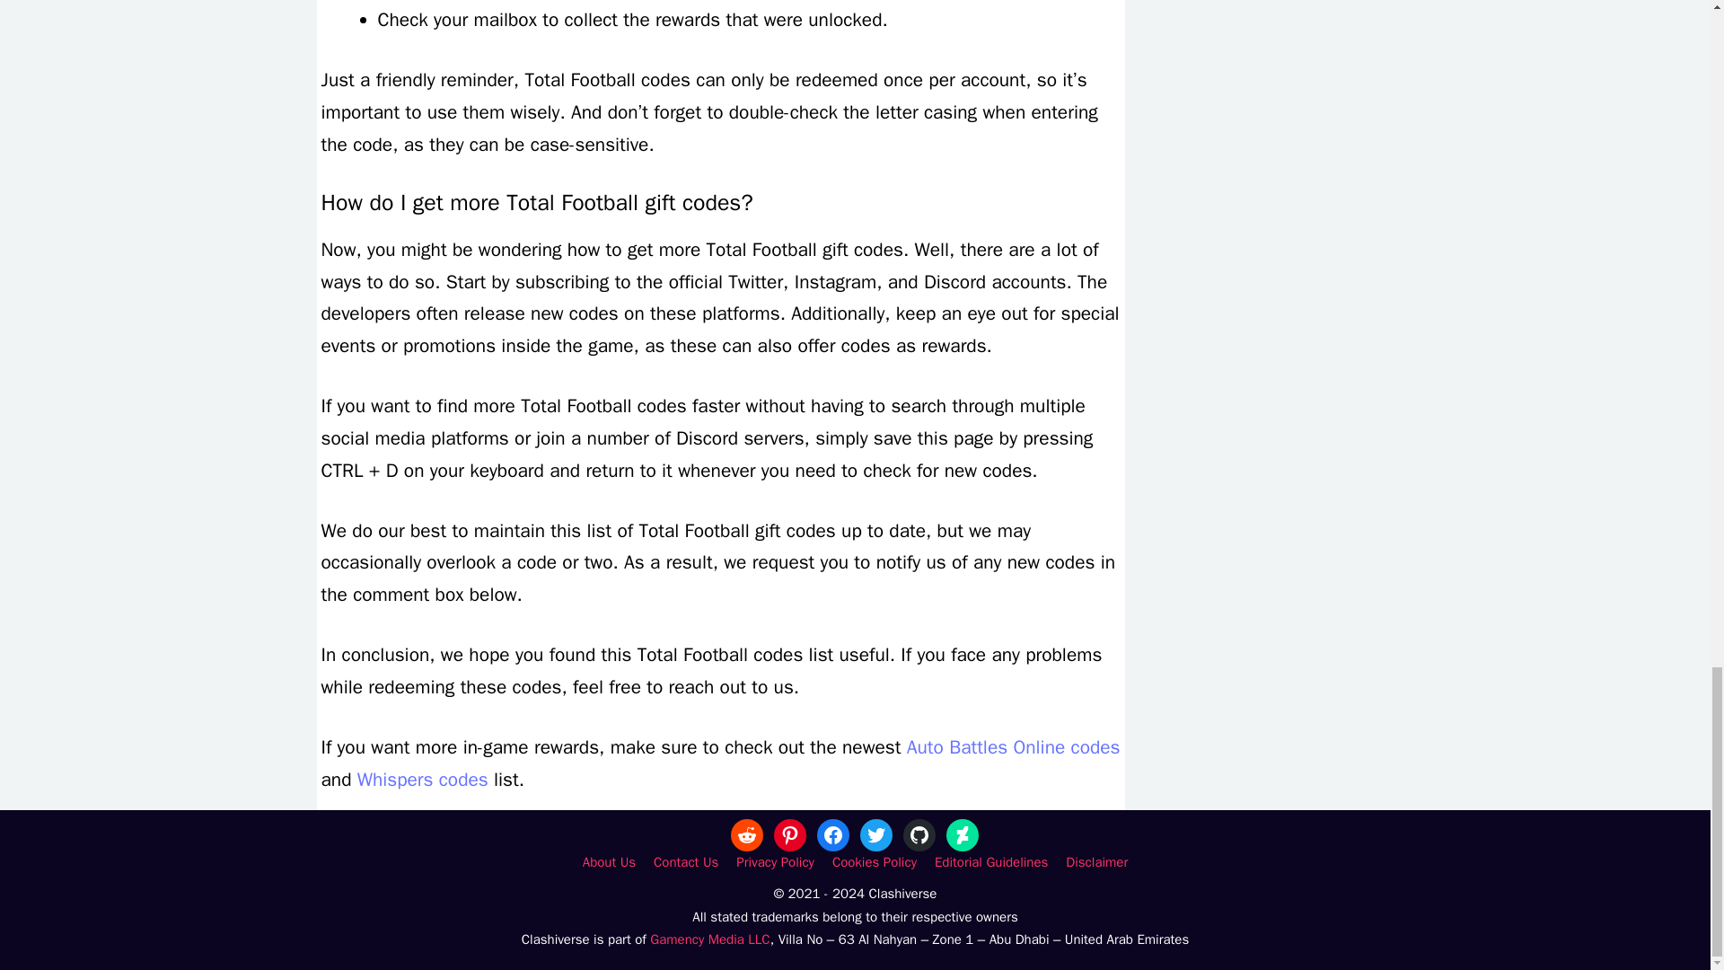 The image size is (1724, 970). What do you see at coordinates (876, 835) in the screenshot?
I see `Twitter` at bounding box center [876, 835].